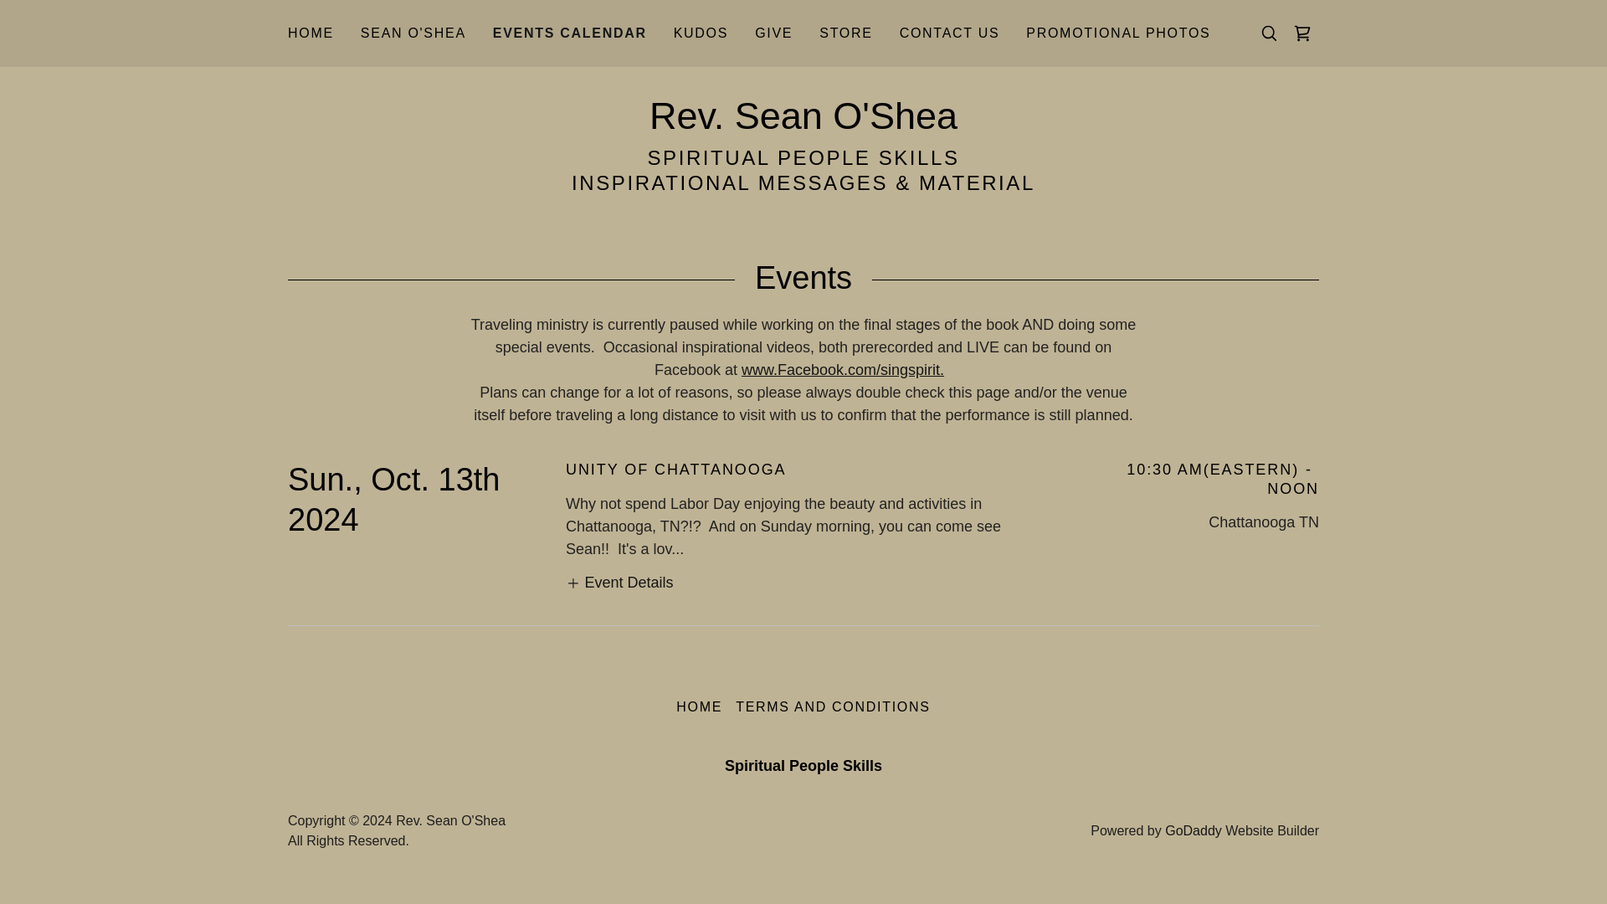 This screenshot has width=1607, height=904. I want to click on PROMOTIONAL PHOTOS, so click(1117, 33).